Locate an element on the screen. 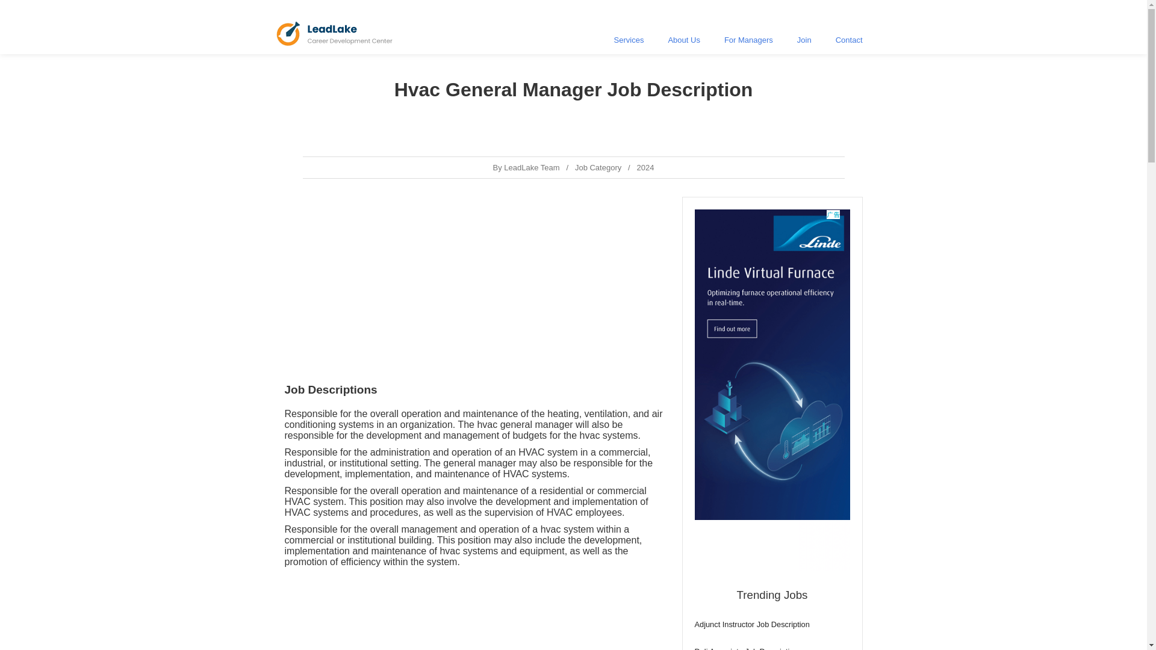 Image resolution: width=1156 pixels, height=650 pixels. Advertisement is located at coordinates (772, 390).